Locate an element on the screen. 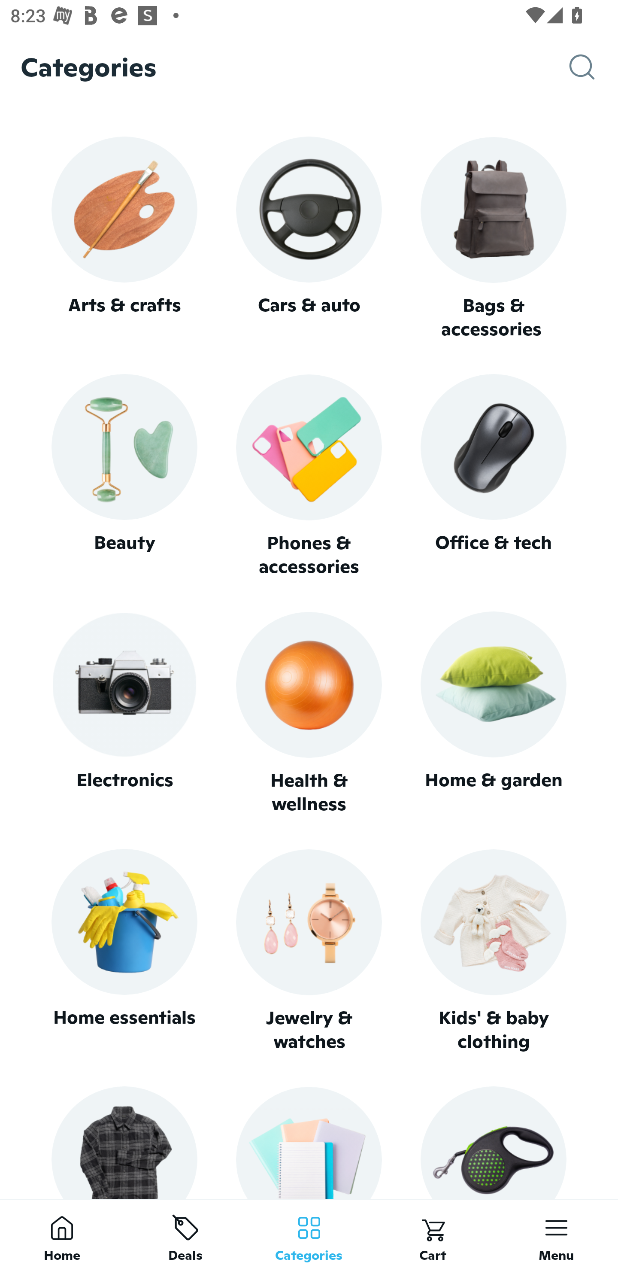 This screenshot has height=1271, width=618. Home & garden is located at coordinates (494, 714).